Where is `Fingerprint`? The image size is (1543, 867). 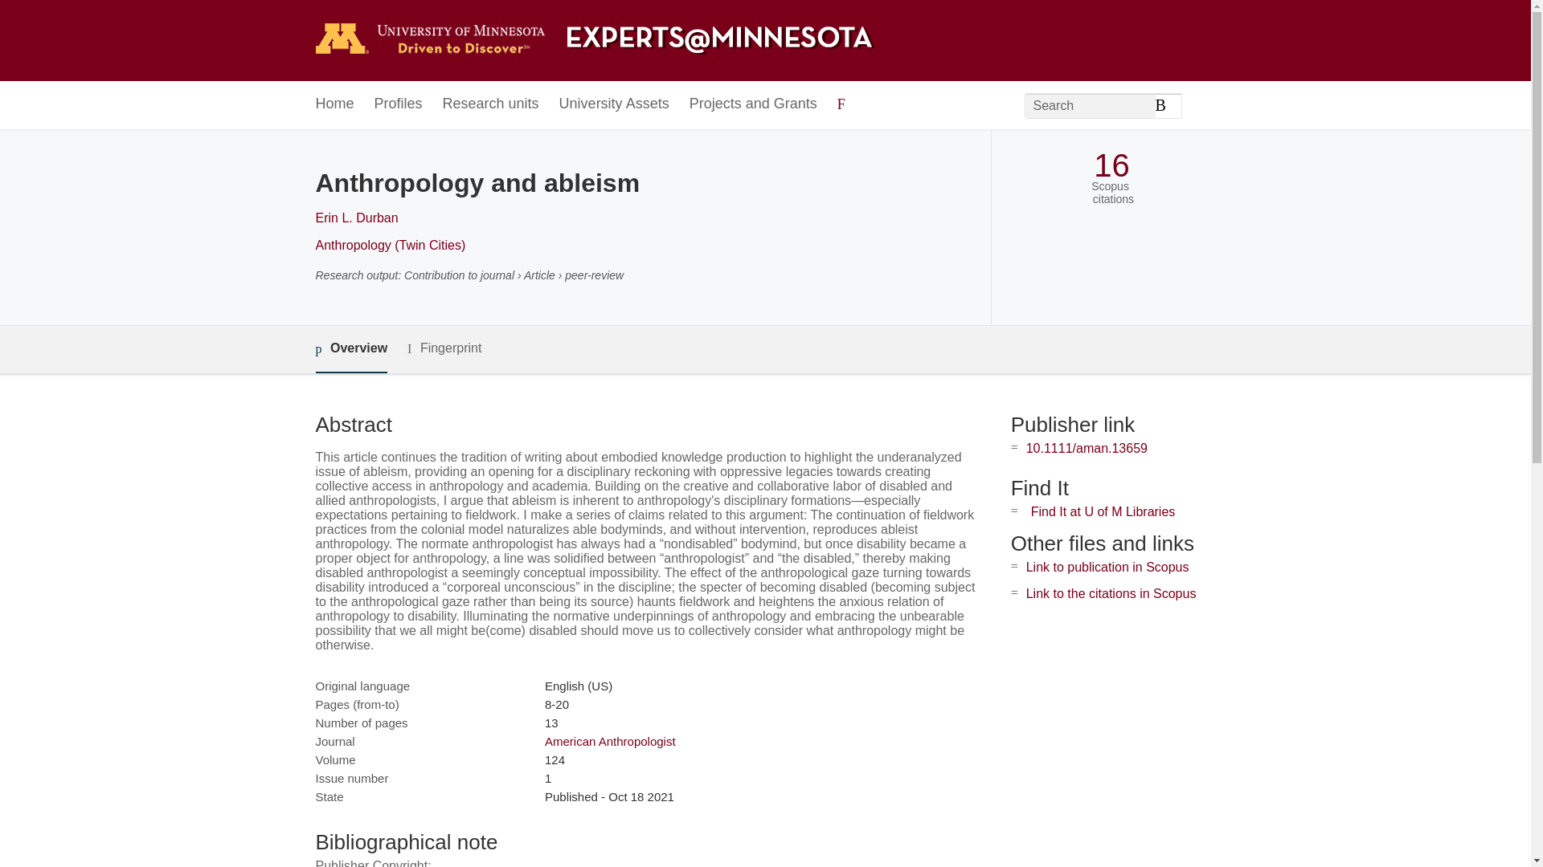
Fingerprint is located at coordinates (444, 348).